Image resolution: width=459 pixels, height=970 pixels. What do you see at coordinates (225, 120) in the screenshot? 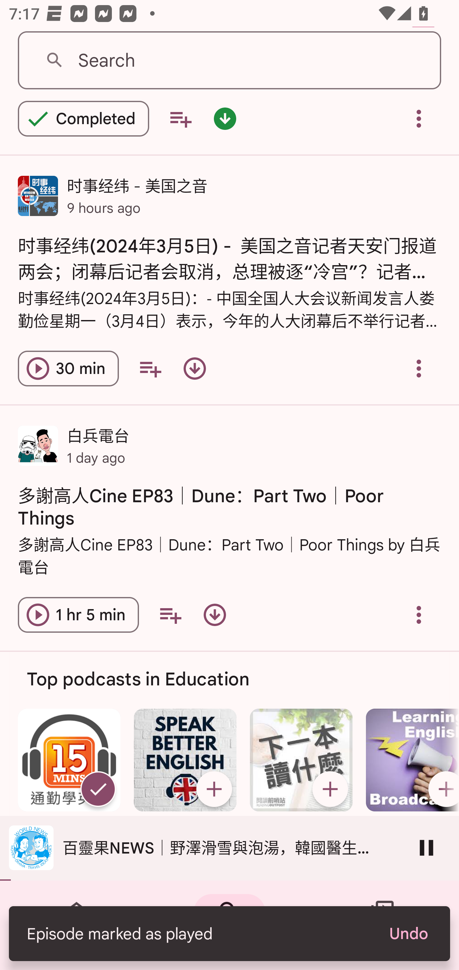
I see `Episode downloaded - double tap for options` at bounding box center [225, 120].